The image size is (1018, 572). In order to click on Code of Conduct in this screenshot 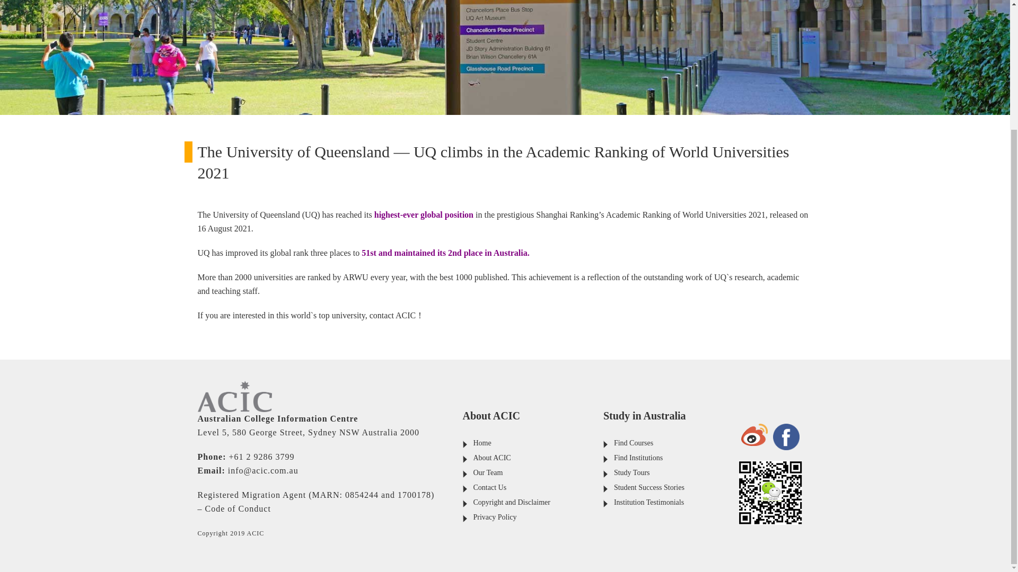, I will do `click(238, 508)`.